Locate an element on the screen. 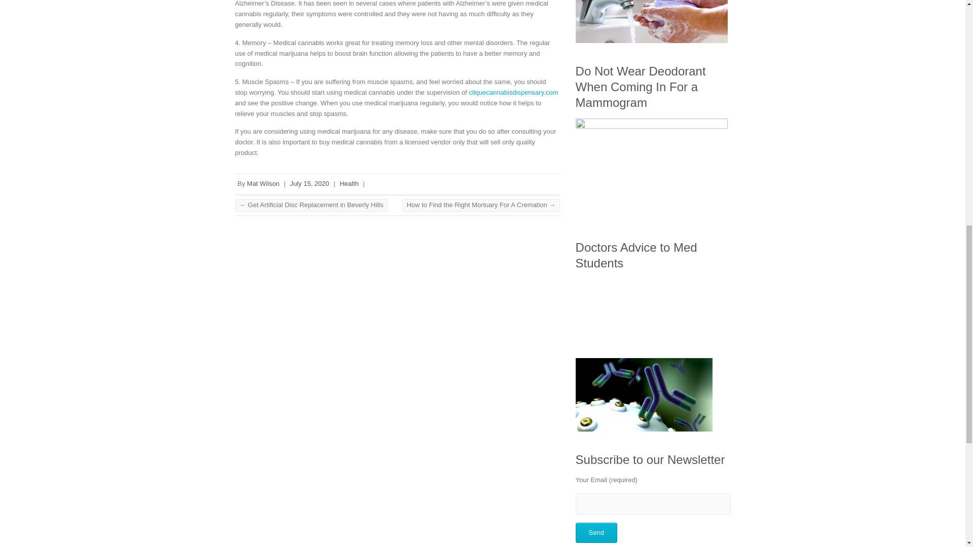  Send is located at coordinates (596, 533).